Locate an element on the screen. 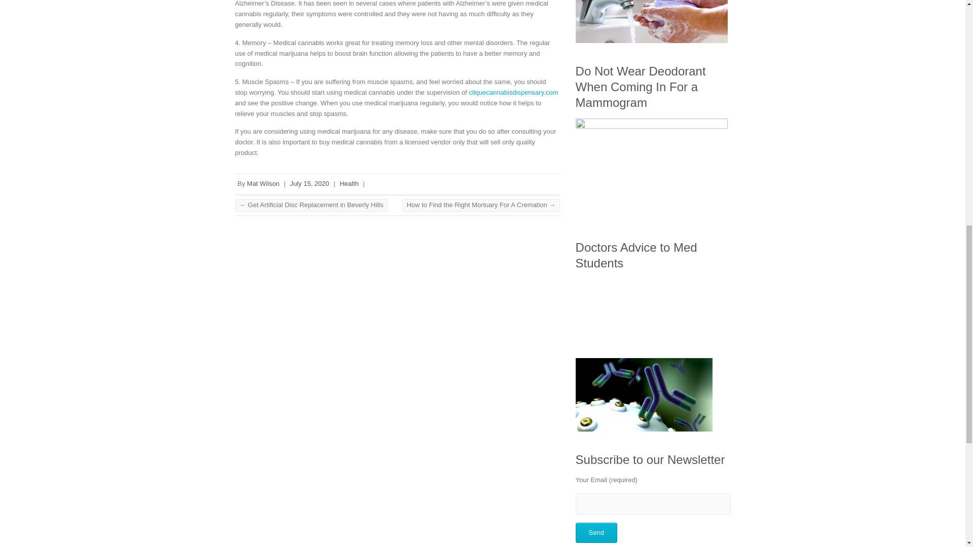  Send is located at coordinates (596, 533).